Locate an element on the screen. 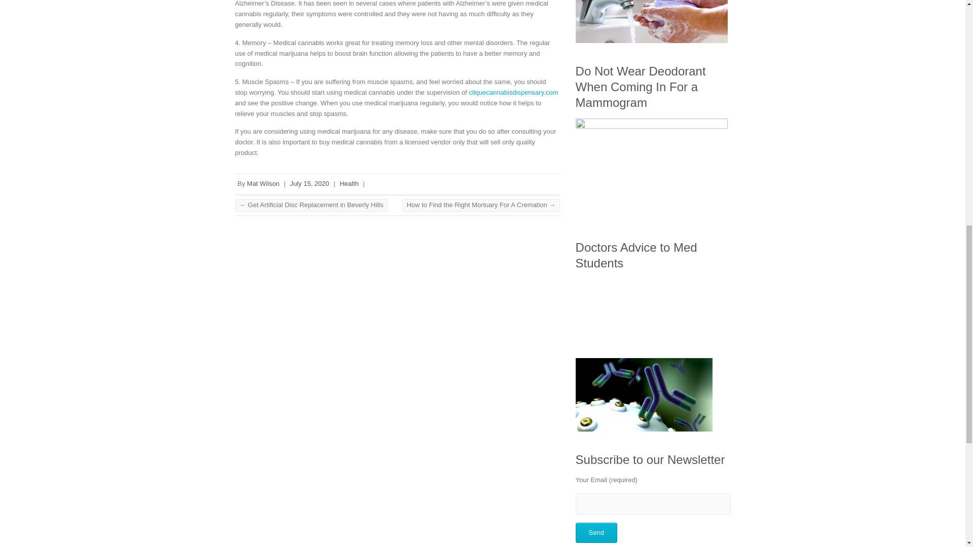  Send is located at coordinates (596, 533).